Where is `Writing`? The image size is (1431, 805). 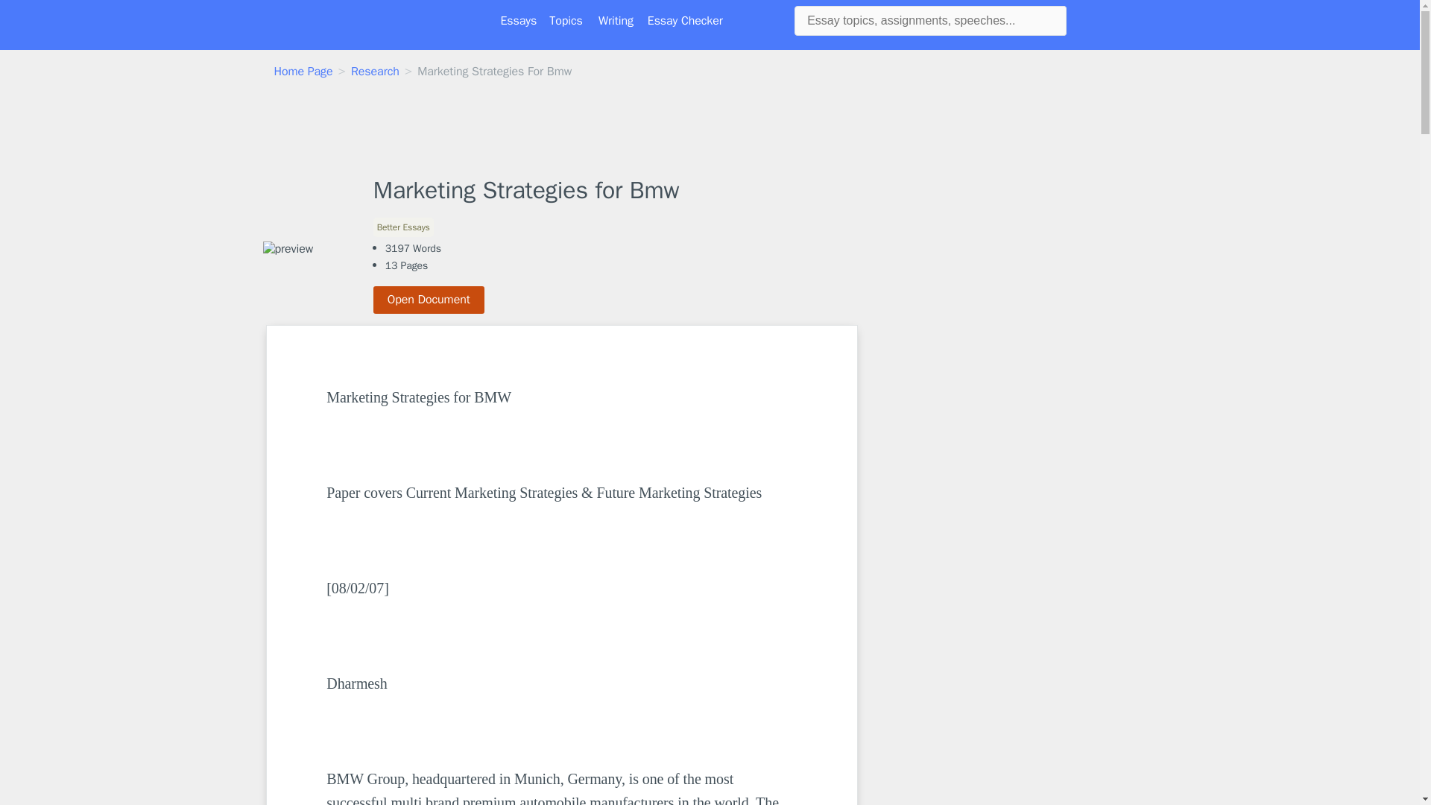
Writing is located at coordinates (616, 21).